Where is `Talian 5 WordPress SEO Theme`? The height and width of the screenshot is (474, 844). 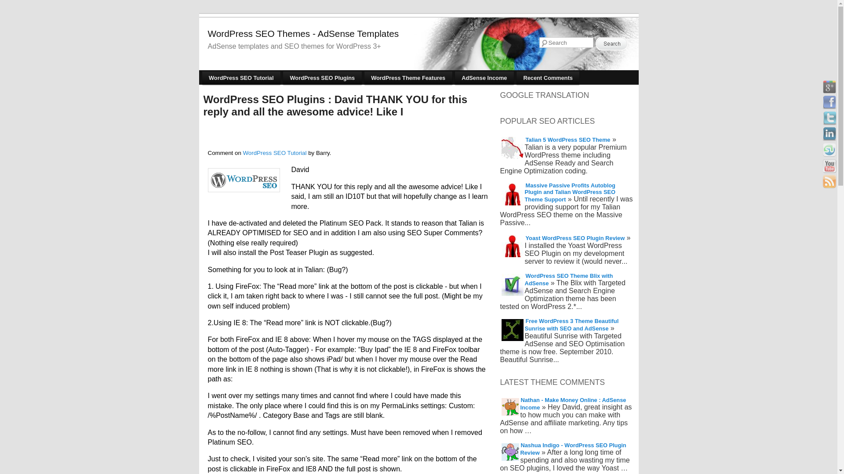 Talian 5 WordPress SEO Theme is located at coordinates (568, 140).